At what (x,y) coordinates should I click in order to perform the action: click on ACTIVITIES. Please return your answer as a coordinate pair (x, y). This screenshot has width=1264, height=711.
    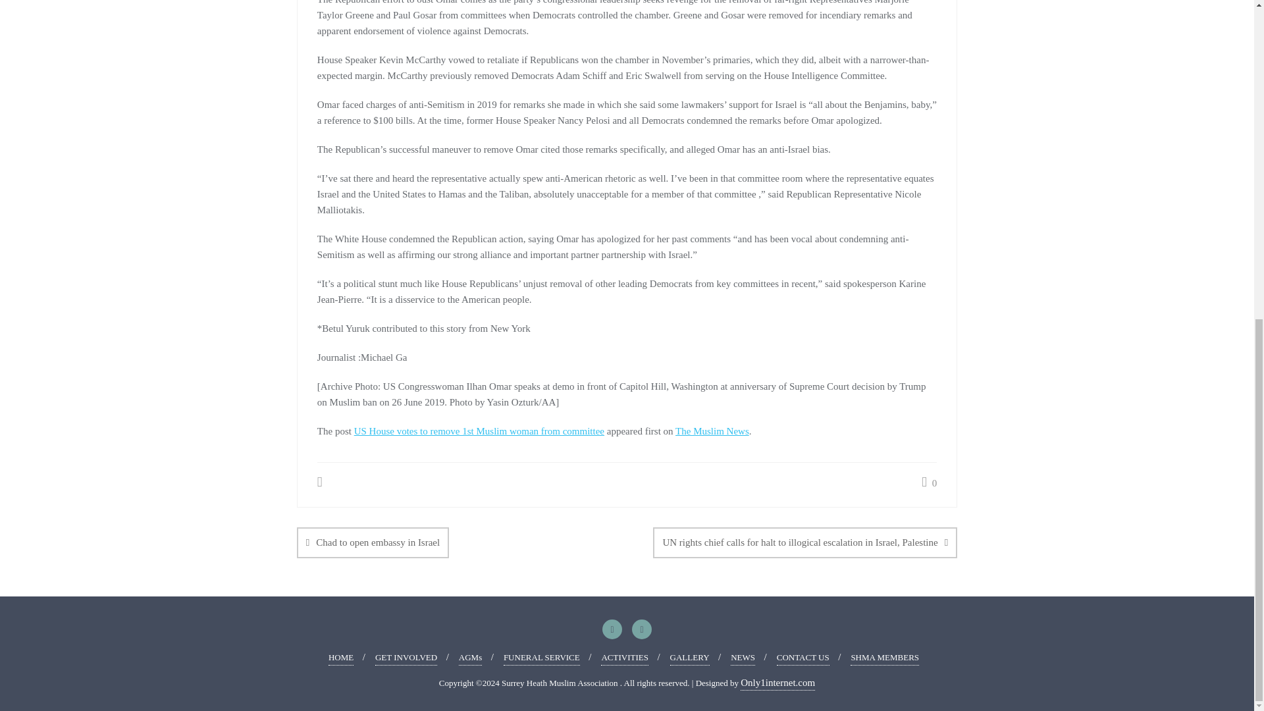
    Looking at the image, I should click on (624, 658).